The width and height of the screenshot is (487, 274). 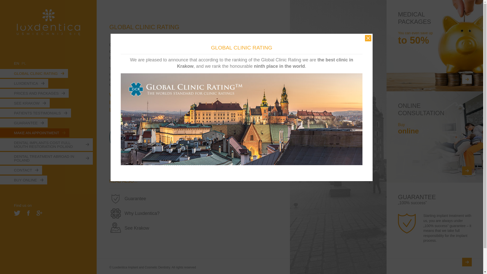 I want to click on BUY ONLINE, so click(x=24, y=180).